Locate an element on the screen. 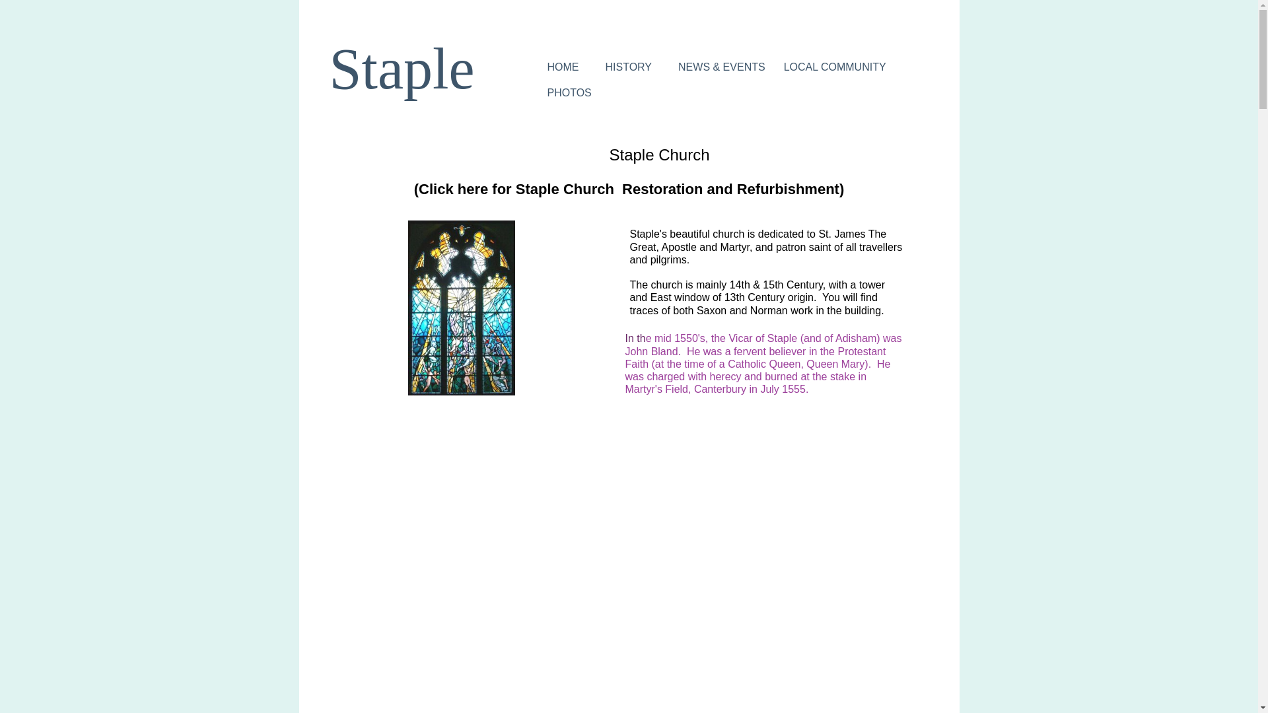 This screenshot has height=713, width=1268. LOCAL COMMUNITY is located at coordinates (835, 67).